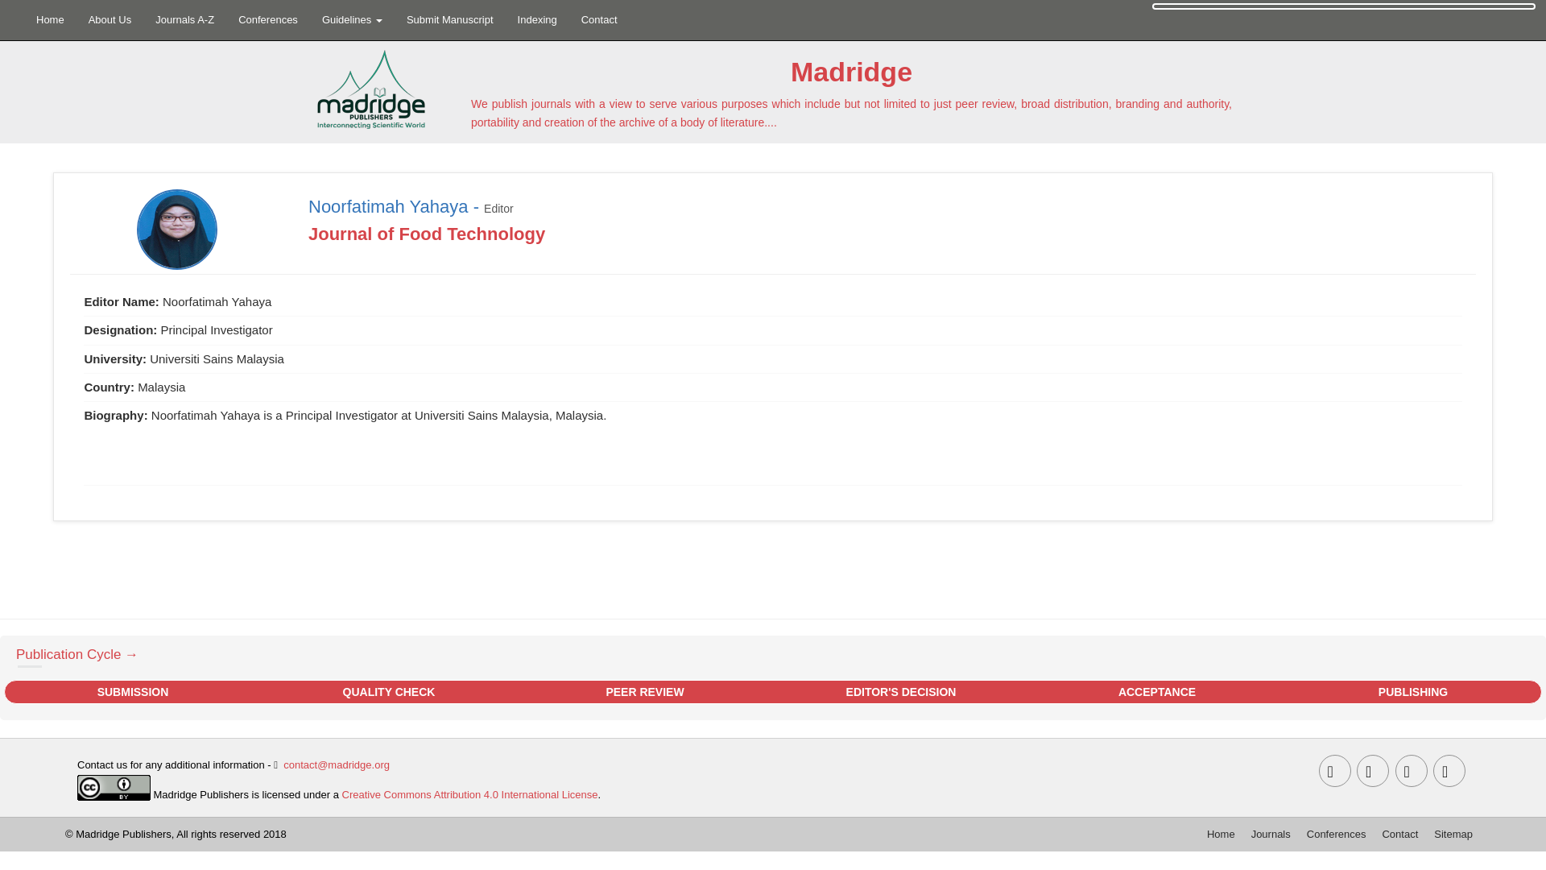 The height and width of the screenshot is (870, 1546). What do you see at coordinates (352, 19) in the screenshot?
I see `Guidelines` at bounding box center [352, 19].